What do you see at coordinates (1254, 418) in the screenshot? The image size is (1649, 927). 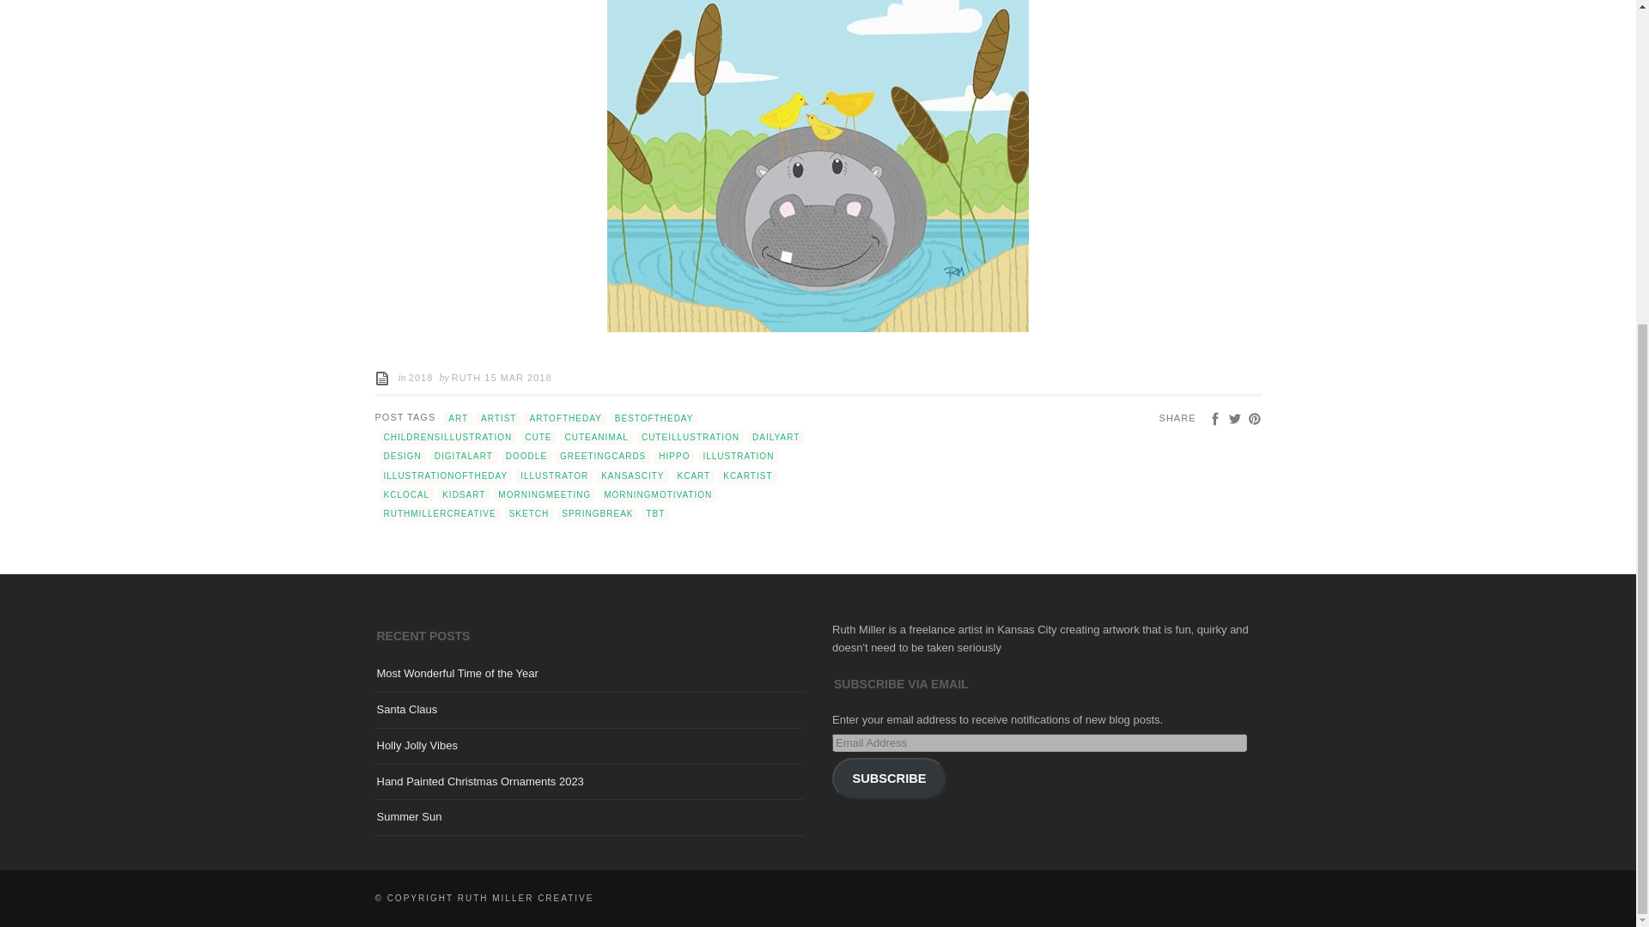 I see `Pinterest` at bounding box center [1254, 418].